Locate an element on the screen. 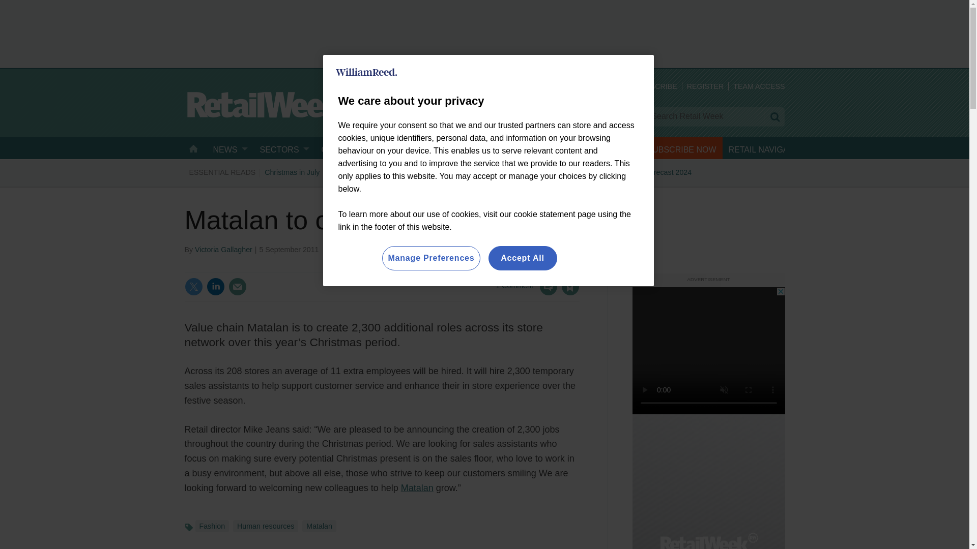 The image size is (977, 549). Email this article is located at coordinates (237, 287).